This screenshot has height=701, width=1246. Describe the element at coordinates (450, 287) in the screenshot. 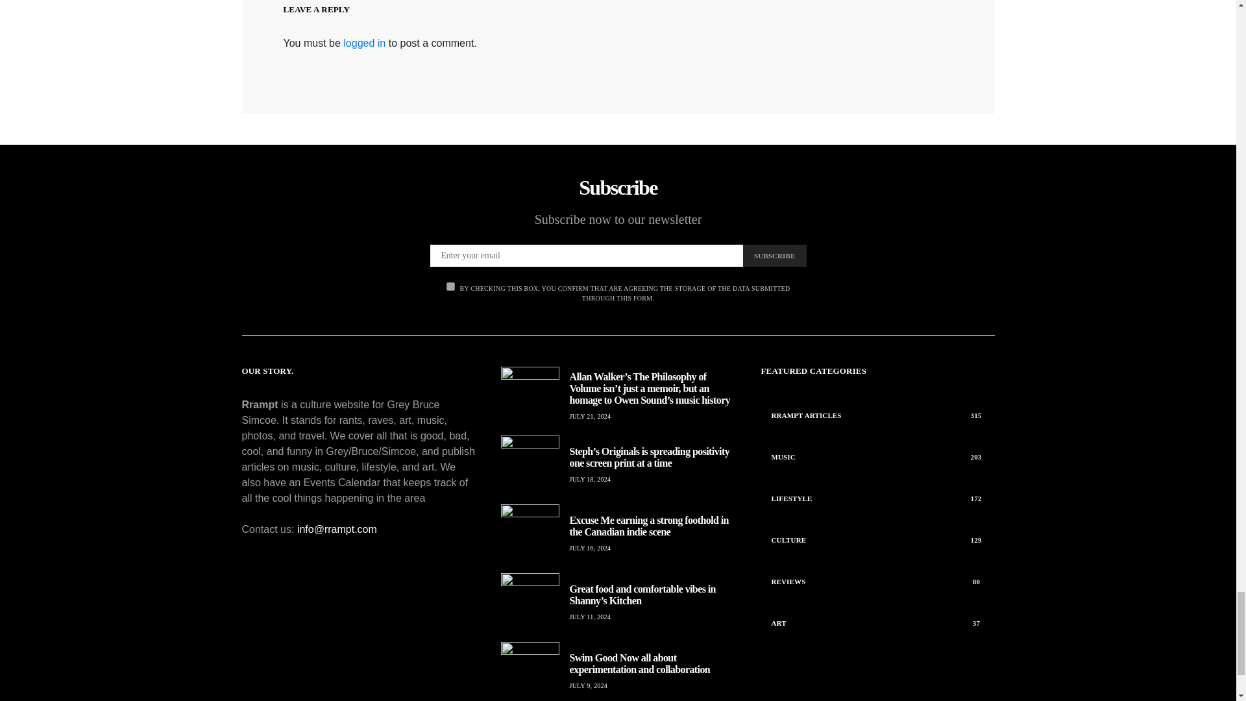

I see `on` at that location.